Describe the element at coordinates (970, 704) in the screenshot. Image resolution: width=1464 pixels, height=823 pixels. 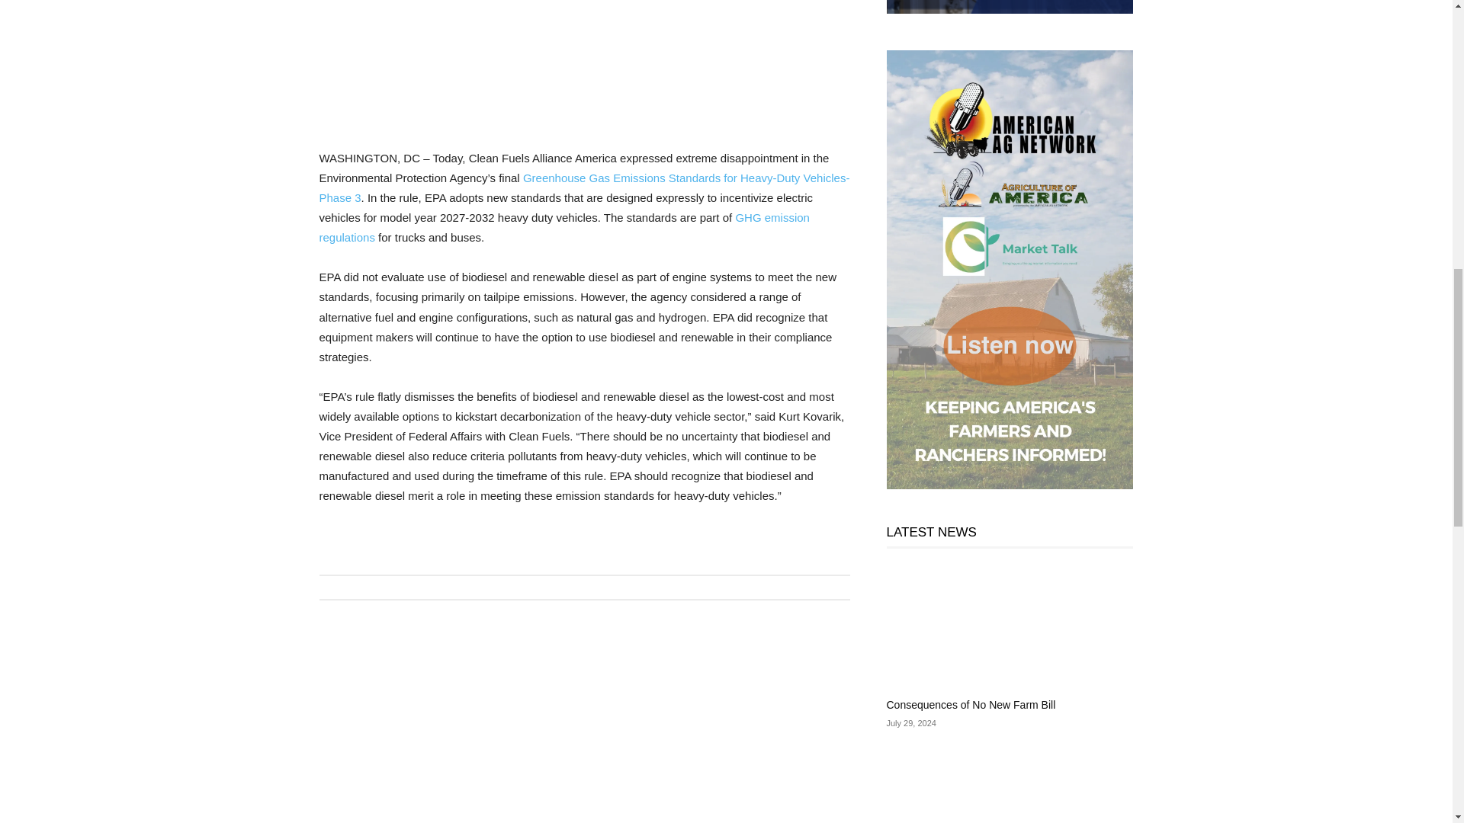
I see `Consequences of No New Farm Bill` at that location.